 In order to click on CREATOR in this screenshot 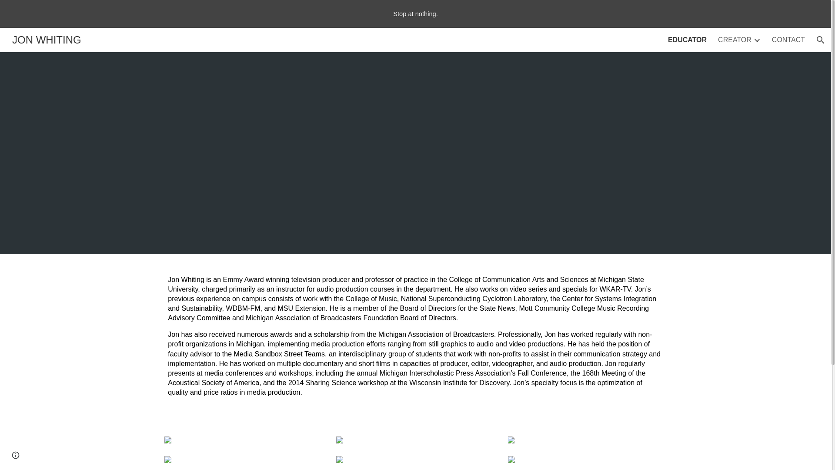, I will do `click(735, 40)`.